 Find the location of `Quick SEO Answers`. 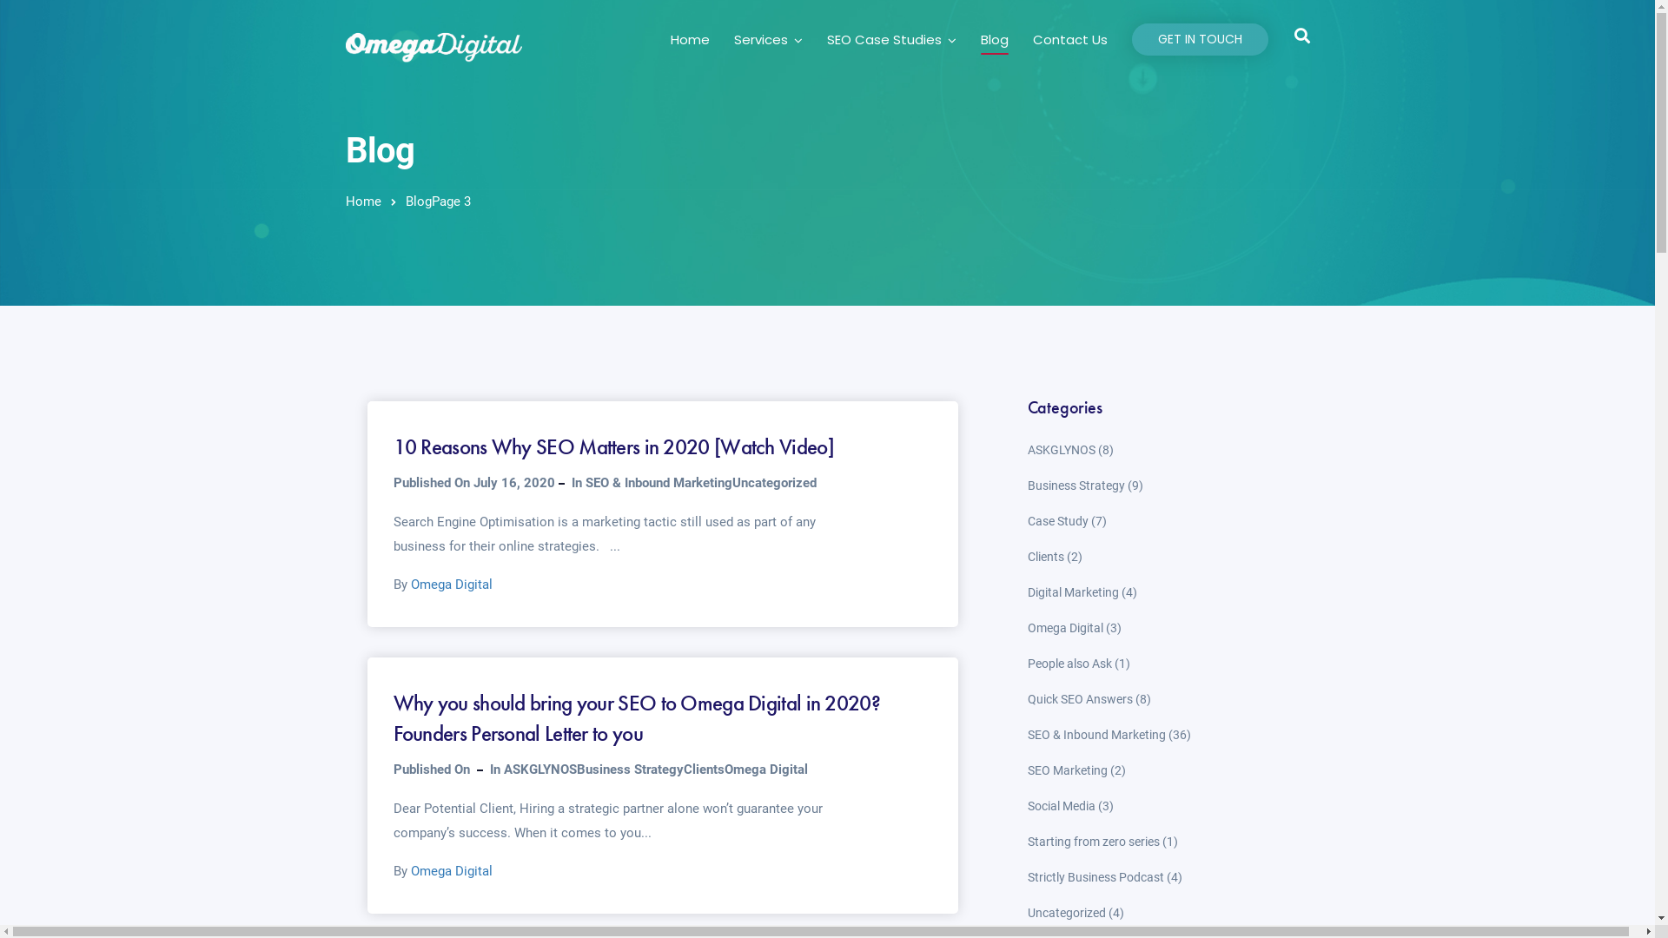

Quick SEO Answers is located at coordinates (1079, 699).